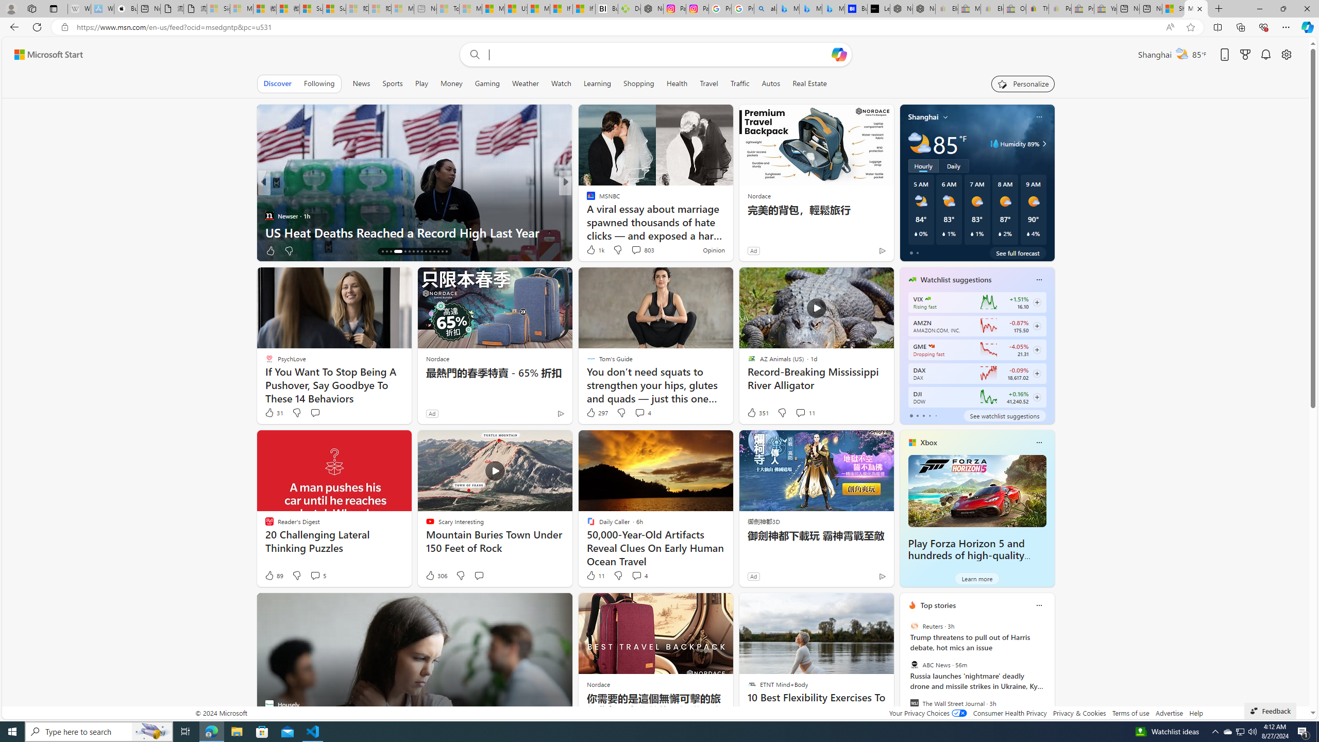  I want to click on Barron's, so click(586, 199).